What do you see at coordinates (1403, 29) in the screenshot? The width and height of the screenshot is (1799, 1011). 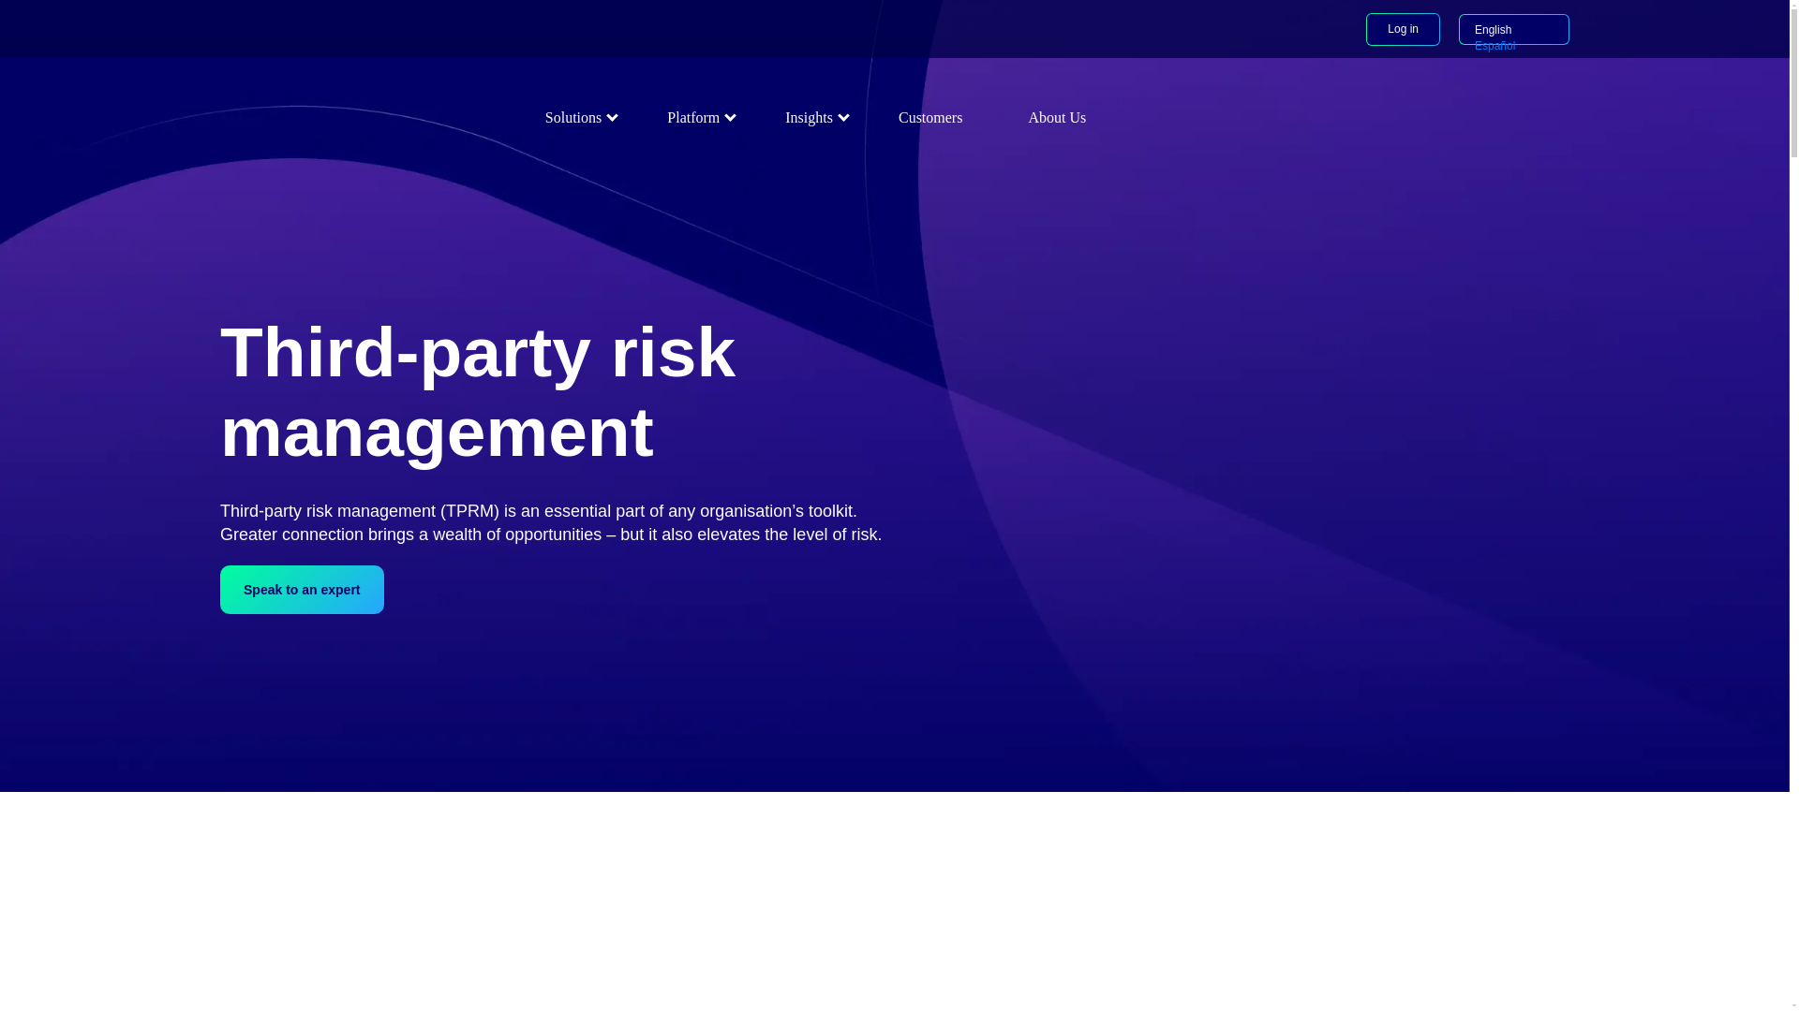 I see `Log in` at bounding box center [1403, 29].